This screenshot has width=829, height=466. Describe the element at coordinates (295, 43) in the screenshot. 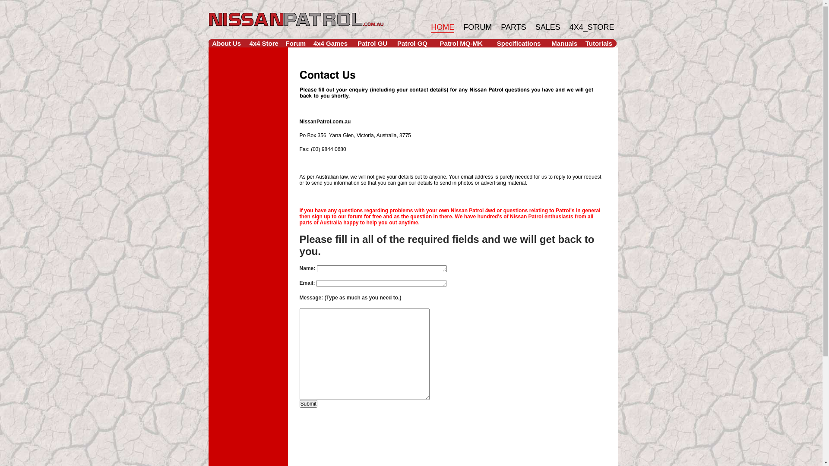

I see `Forum` at that location.